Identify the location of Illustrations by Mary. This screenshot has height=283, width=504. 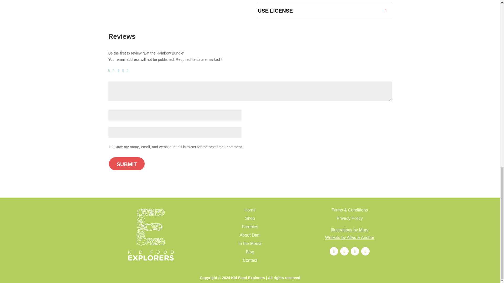
(350, 230).